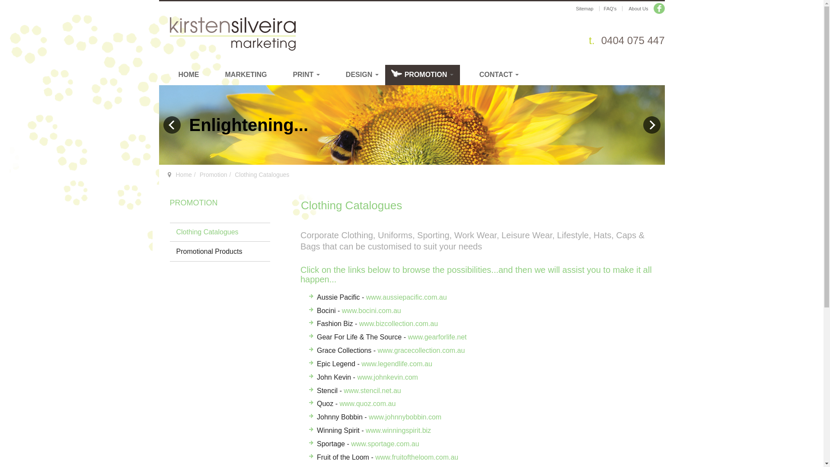  Describe the element at coordinates (193, 203) in the screenshot. I see `PROMOTION` at that location.